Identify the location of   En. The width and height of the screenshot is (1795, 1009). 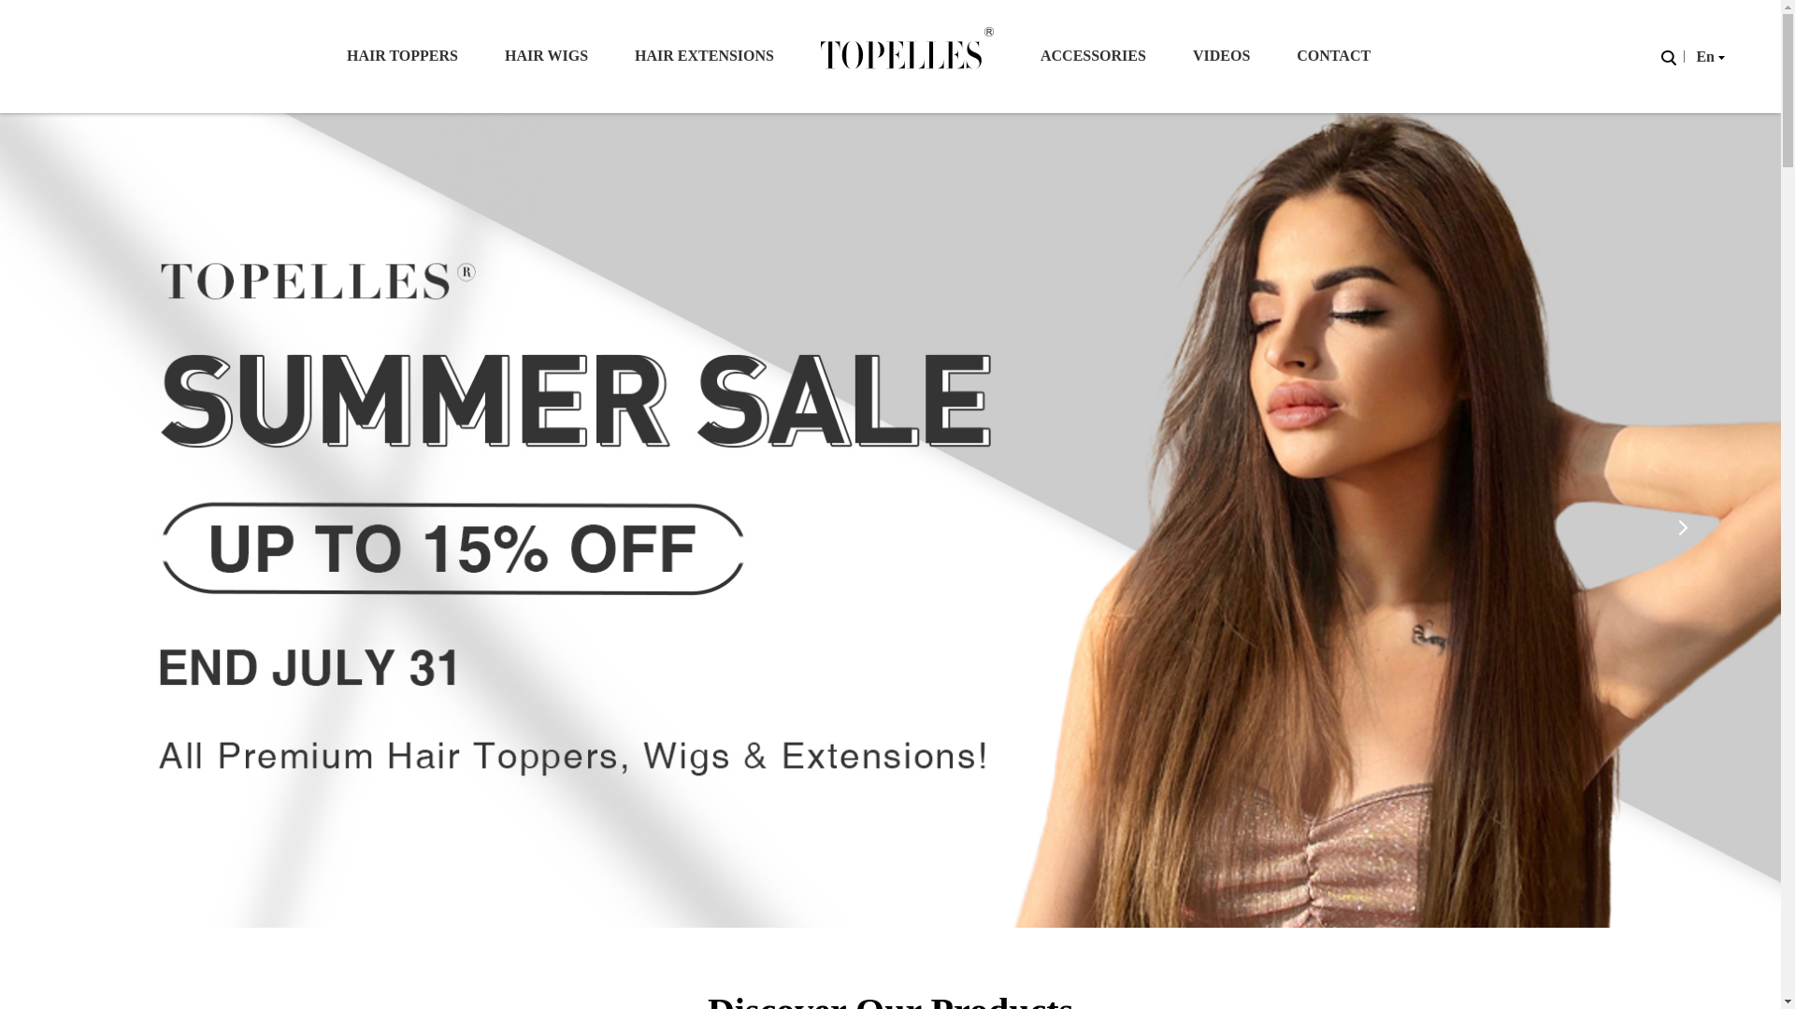
(1707, 57).